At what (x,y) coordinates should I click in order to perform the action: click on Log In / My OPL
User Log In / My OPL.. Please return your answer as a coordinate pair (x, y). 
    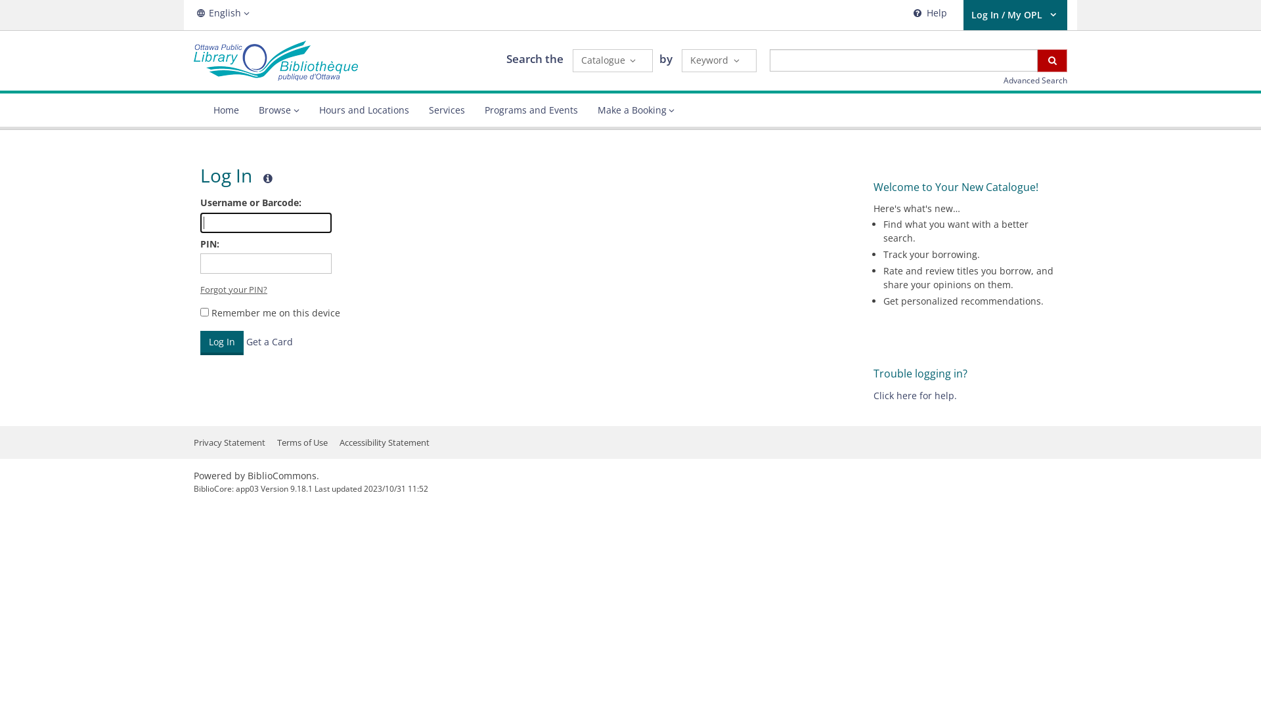
    Looking at the image, I should click on (1015, 15).